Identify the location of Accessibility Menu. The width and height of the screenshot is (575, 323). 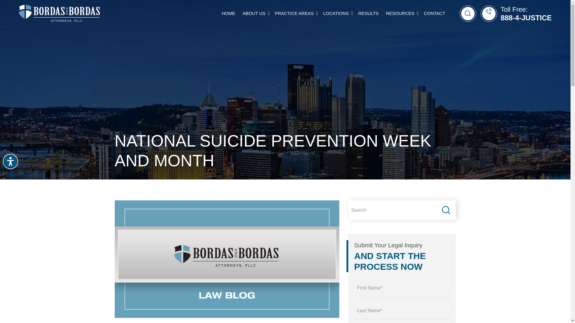
(10, 161).